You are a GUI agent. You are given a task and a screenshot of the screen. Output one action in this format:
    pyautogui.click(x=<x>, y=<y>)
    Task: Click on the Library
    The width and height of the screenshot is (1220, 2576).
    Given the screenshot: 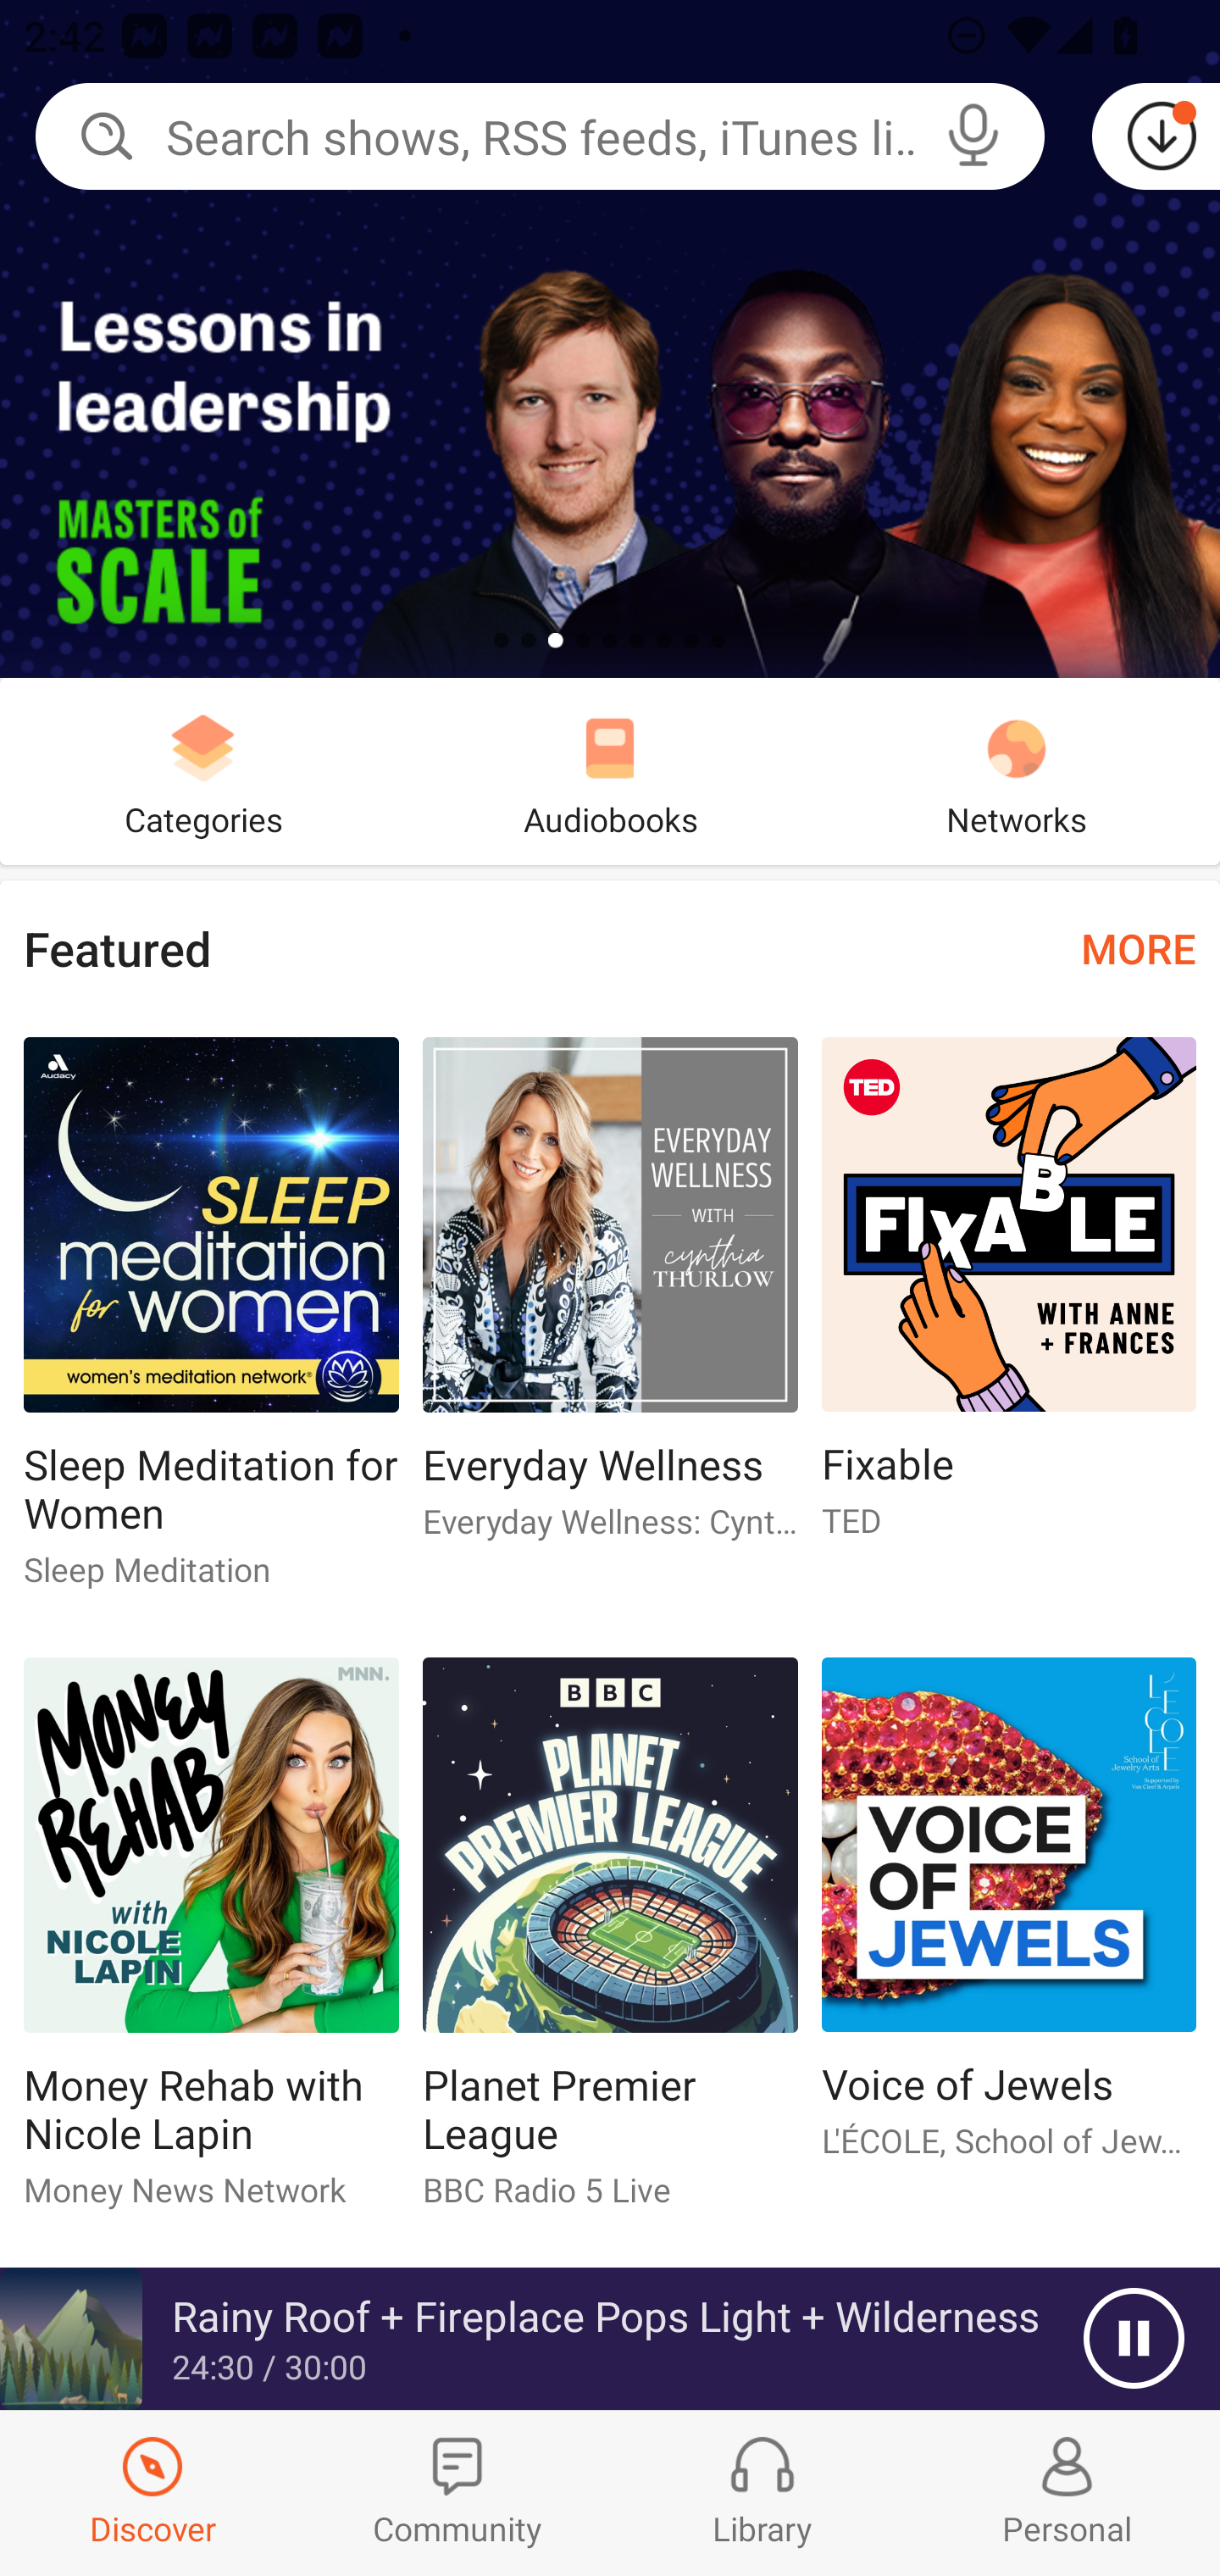 What is the action you would take?
    pyautogui.click(x=762, y=2493)
    